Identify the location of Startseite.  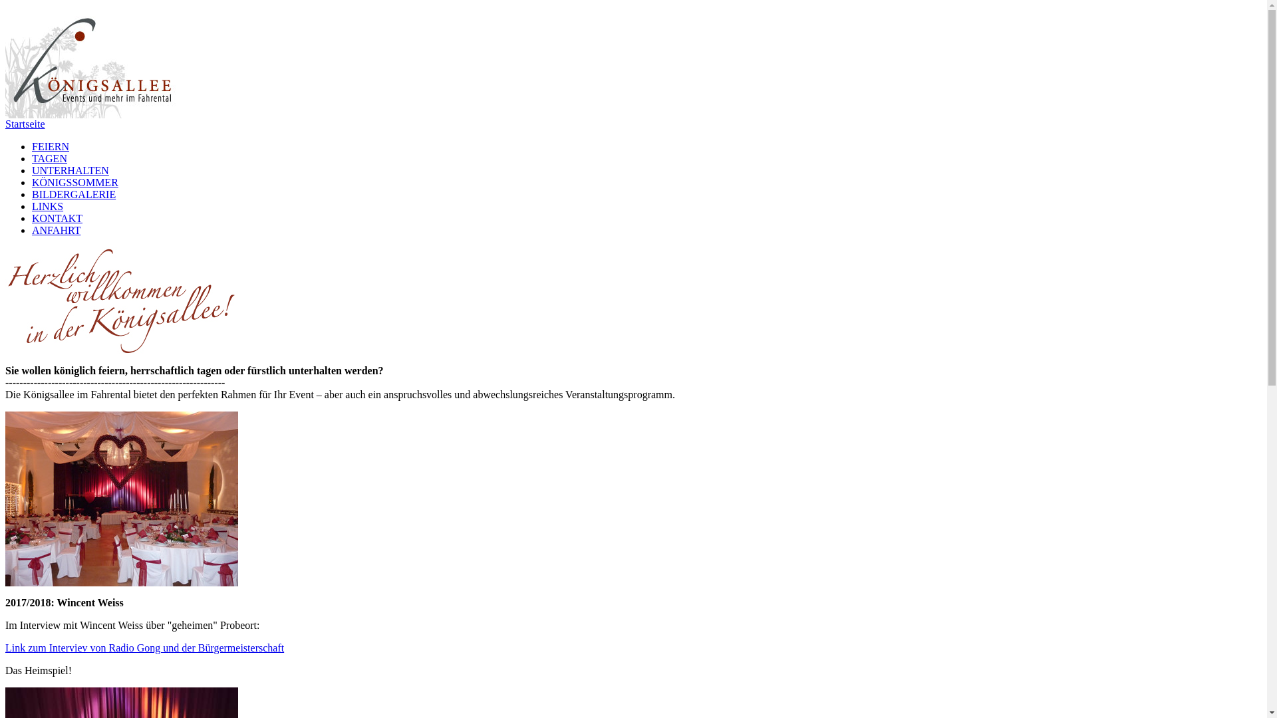
(25, 124).